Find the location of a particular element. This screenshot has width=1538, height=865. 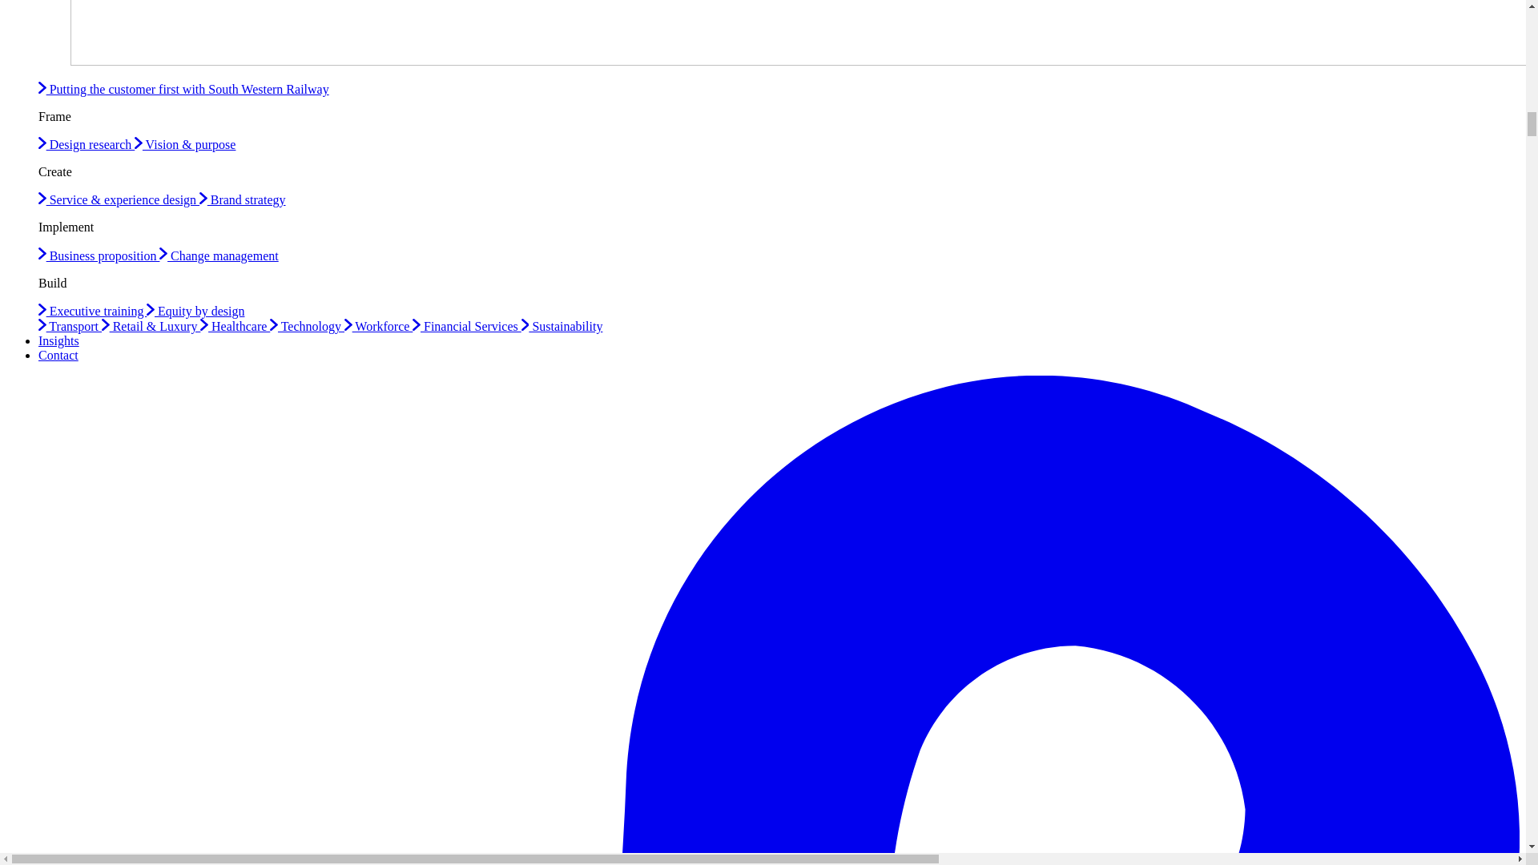

Contact is located at coordinates (58, 356).